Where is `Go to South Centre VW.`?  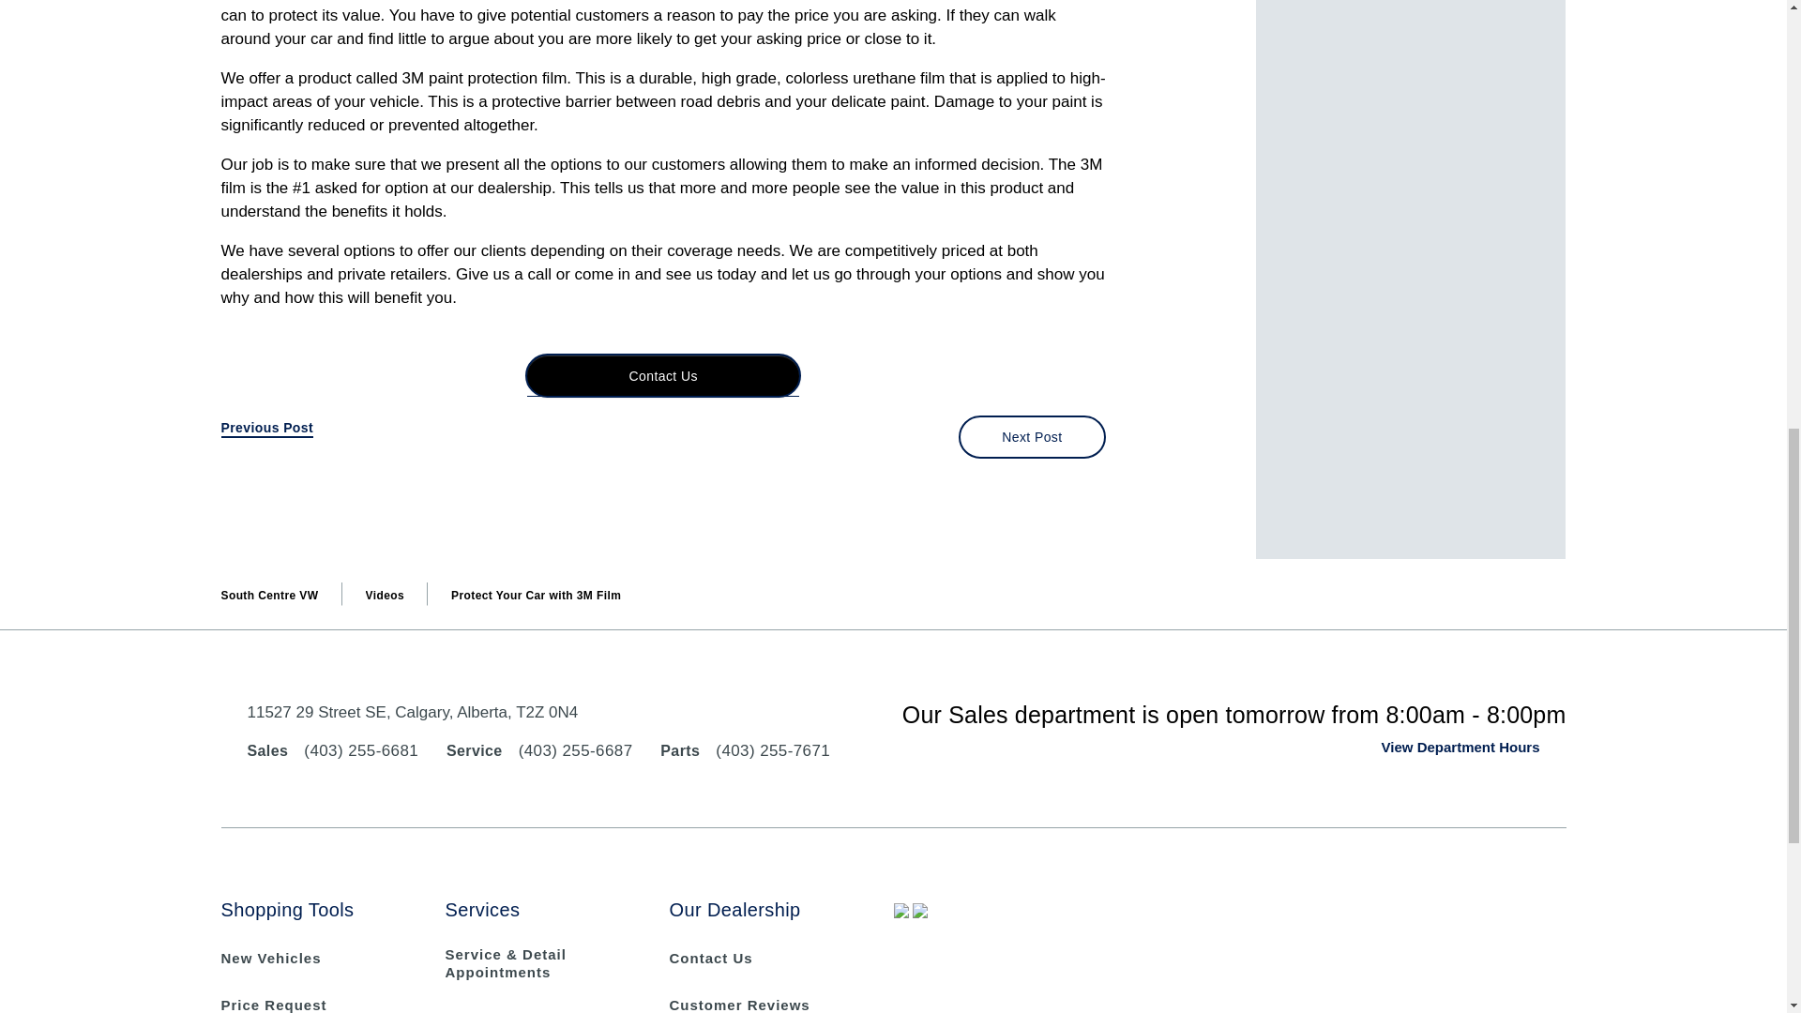 Go to South Centre VW. is located at coordinates (270, 595).